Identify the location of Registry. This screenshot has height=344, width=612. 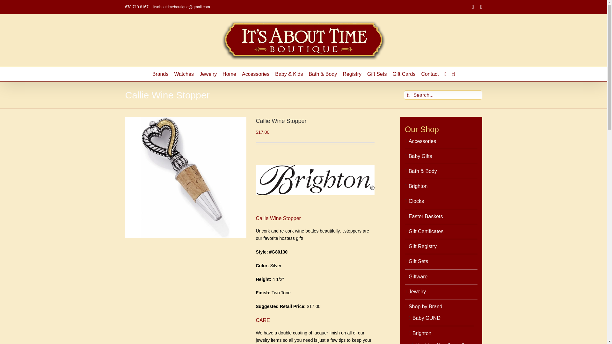
(352, 74).